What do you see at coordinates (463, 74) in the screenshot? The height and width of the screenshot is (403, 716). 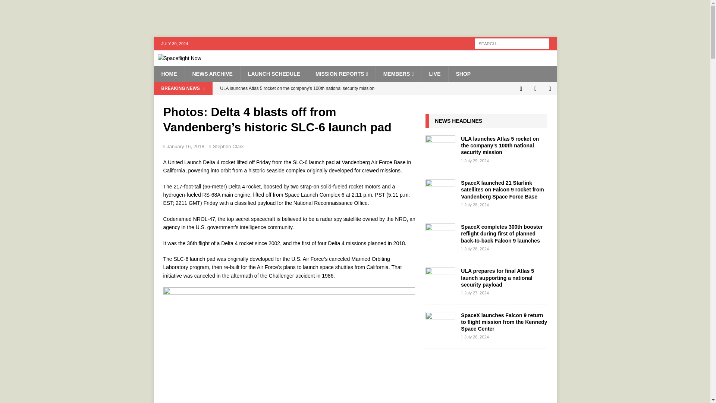 I see `SHOP` at bounding box center [463, 74].